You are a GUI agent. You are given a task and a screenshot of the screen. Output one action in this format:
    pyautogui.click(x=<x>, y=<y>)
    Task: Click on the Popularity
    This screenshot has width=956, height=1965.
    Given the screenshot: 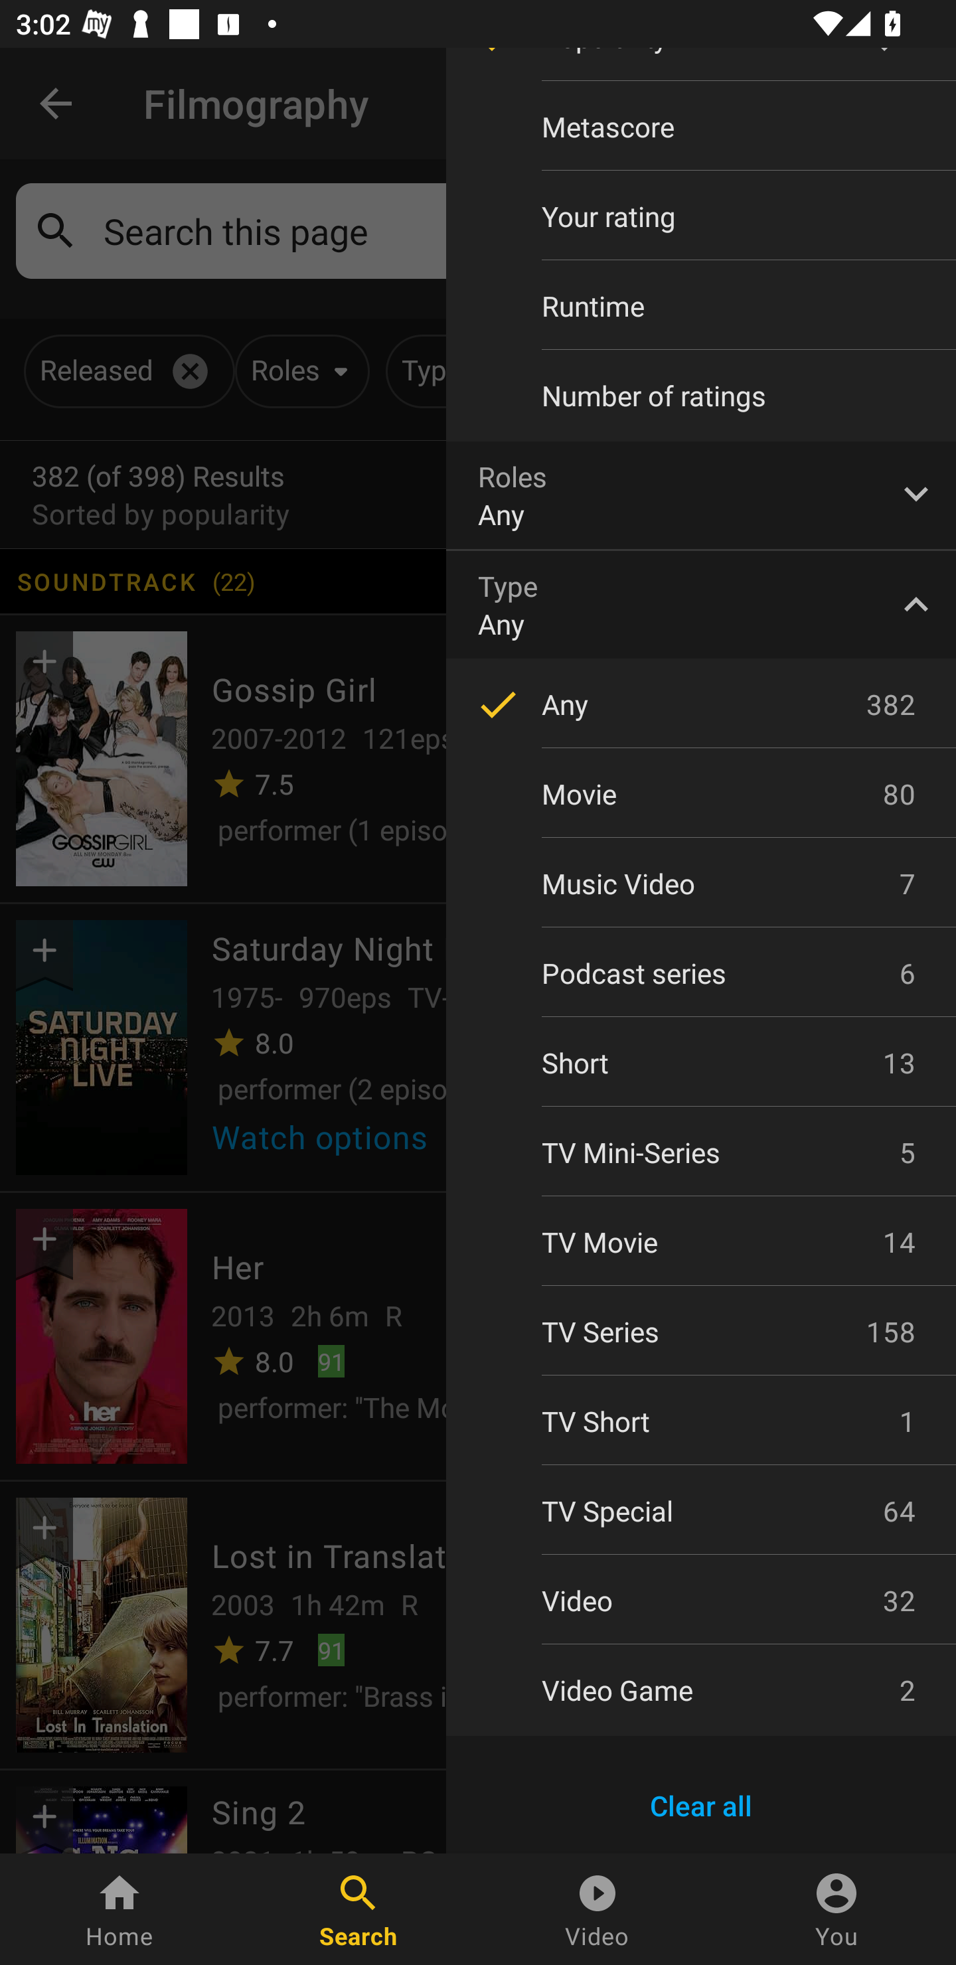 What is the action you would take?
    pyautogui.click(x=701, y=64)
    